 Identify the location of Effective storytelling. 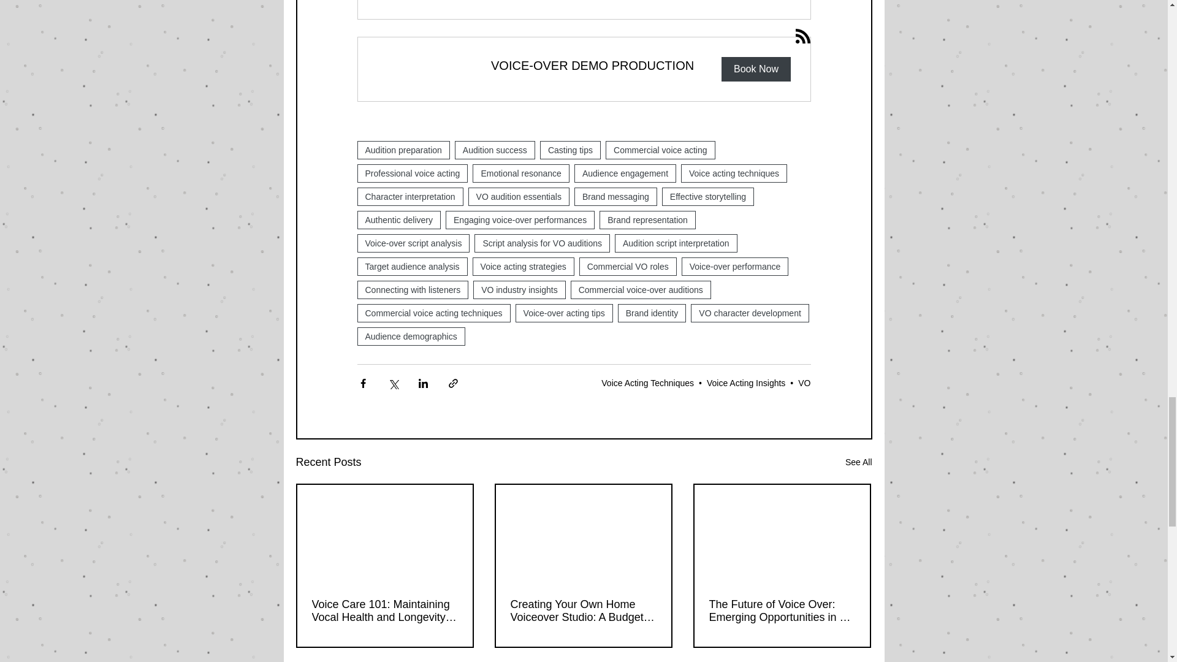
(707, 196).